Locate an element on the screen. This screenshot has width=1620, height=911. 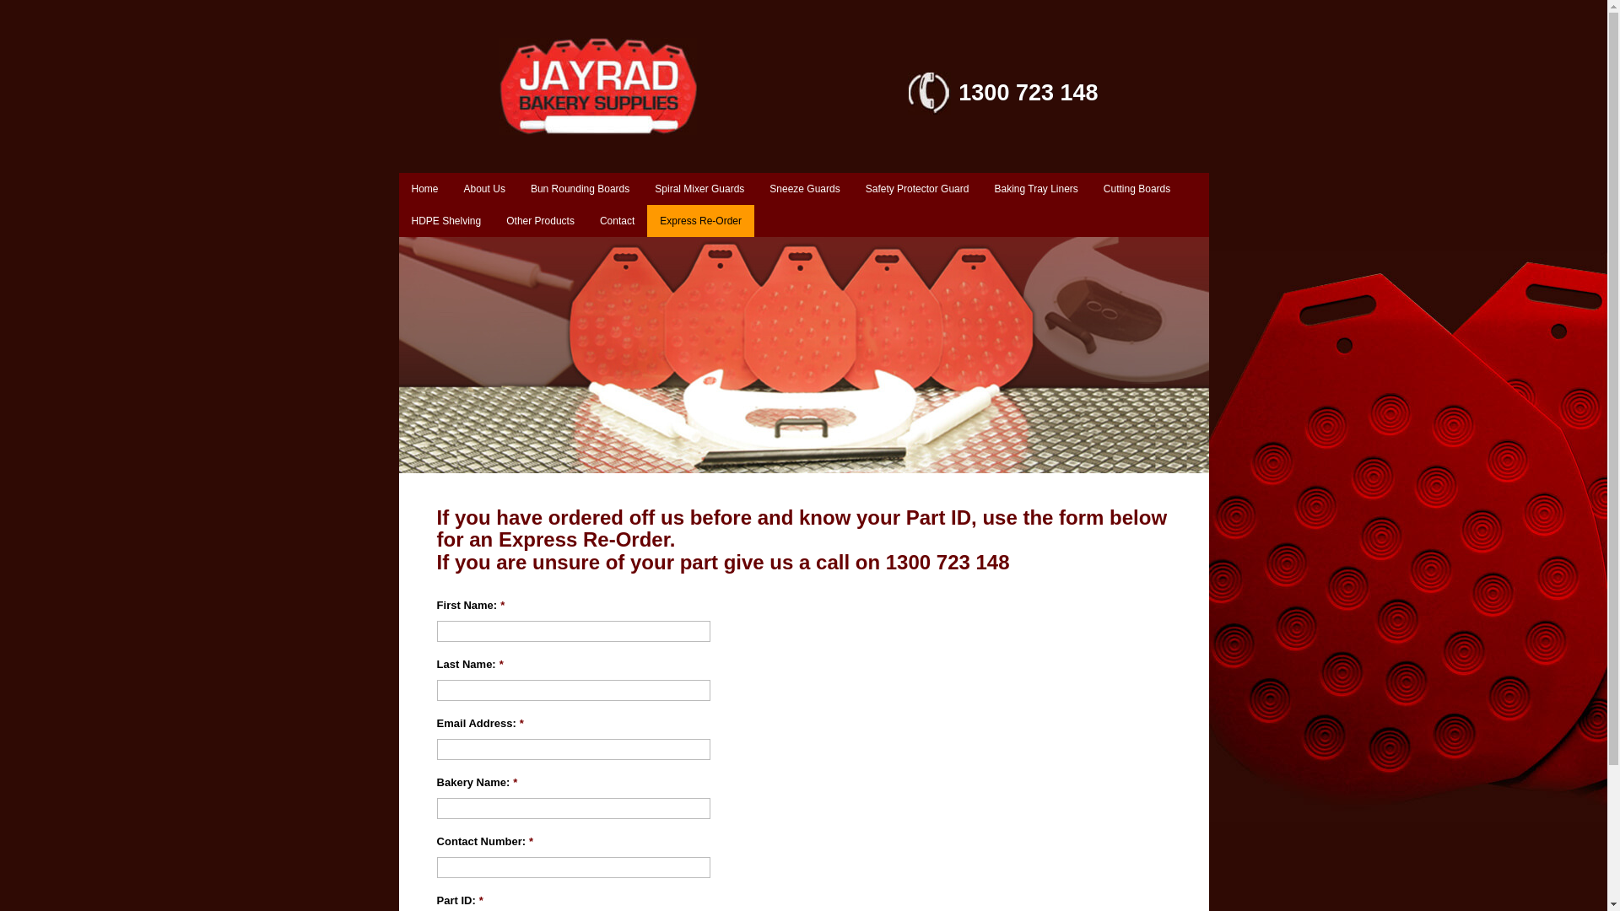
Contact is located at coordinates (618, 221).